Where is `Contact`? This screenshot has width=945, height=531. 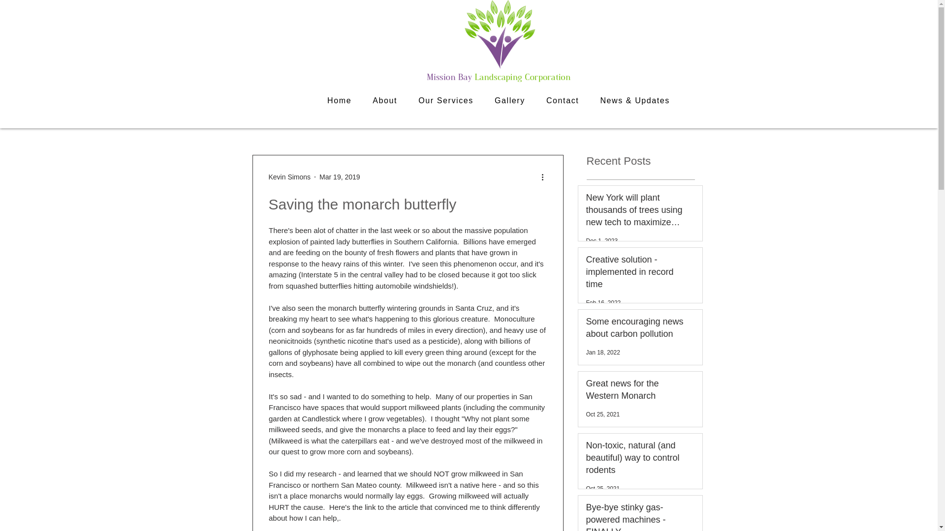
Contact is located at coordinates (562, 101).